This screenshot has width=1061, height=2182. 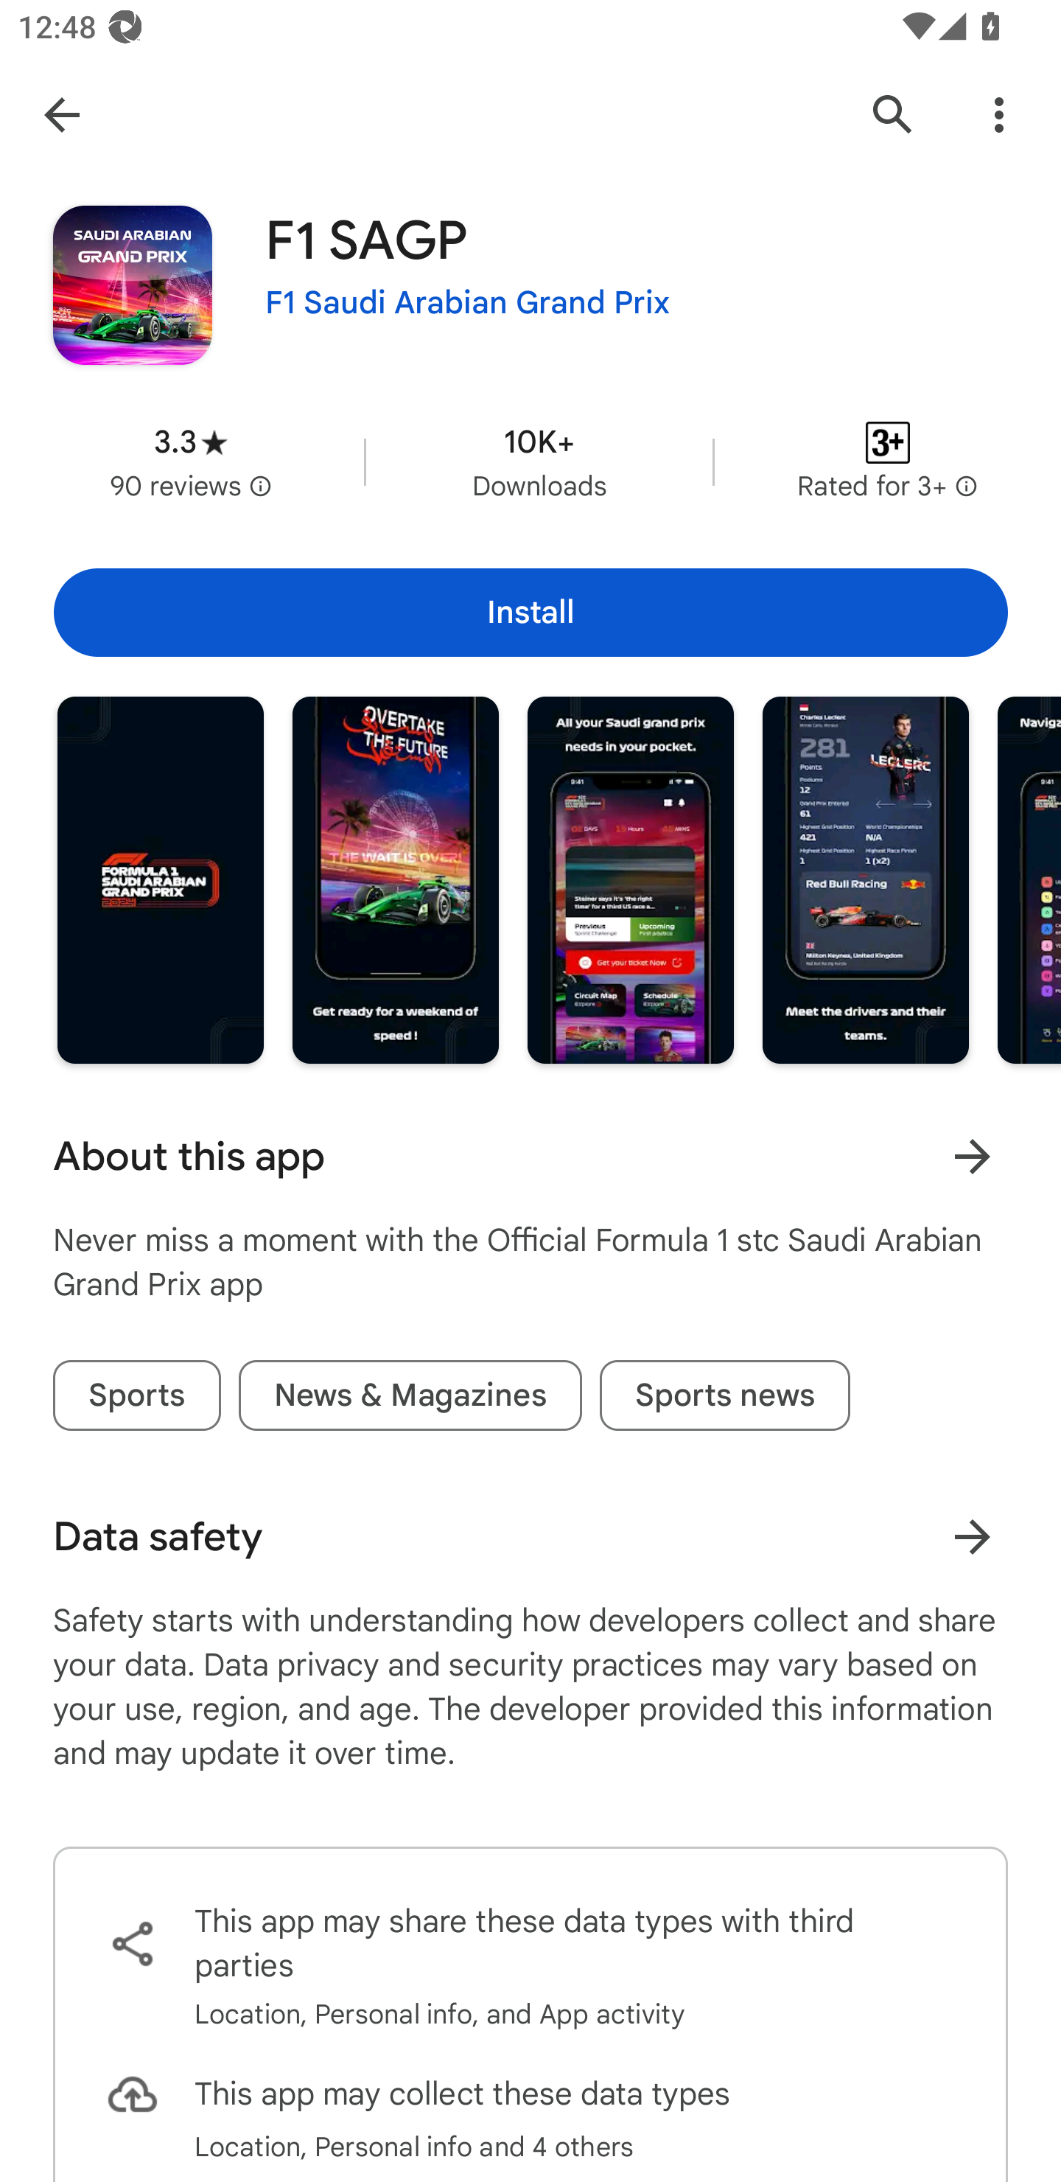 I want to click on Sports news tag, so click(x=724, y=1395).